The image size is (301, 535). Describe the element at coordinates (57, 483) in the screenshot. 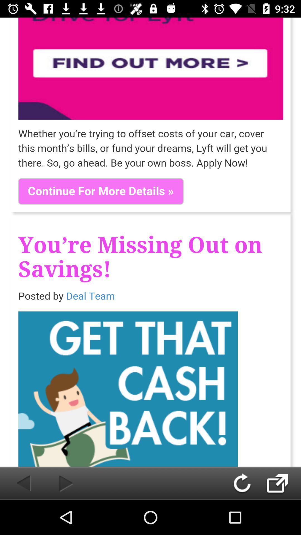

I see `forward` at that location.